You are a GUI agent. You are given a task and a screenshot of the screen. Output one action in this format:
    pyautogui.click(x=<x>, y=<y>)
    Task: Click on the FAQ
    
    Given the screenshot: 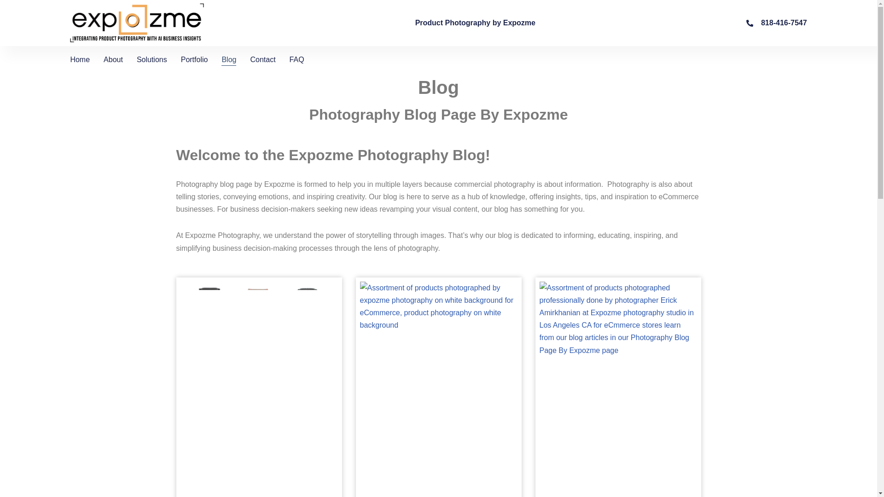 What is the action you would take?
    pyautogui.click(x=297, y=59)
    